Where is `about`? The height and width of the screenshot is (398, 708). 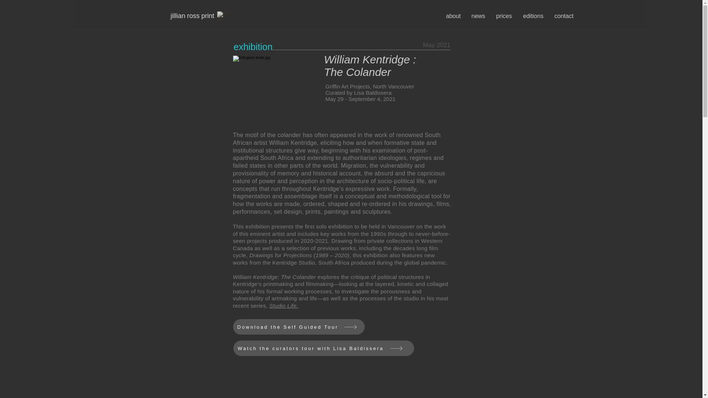
about is located at coordinates (453, 16).